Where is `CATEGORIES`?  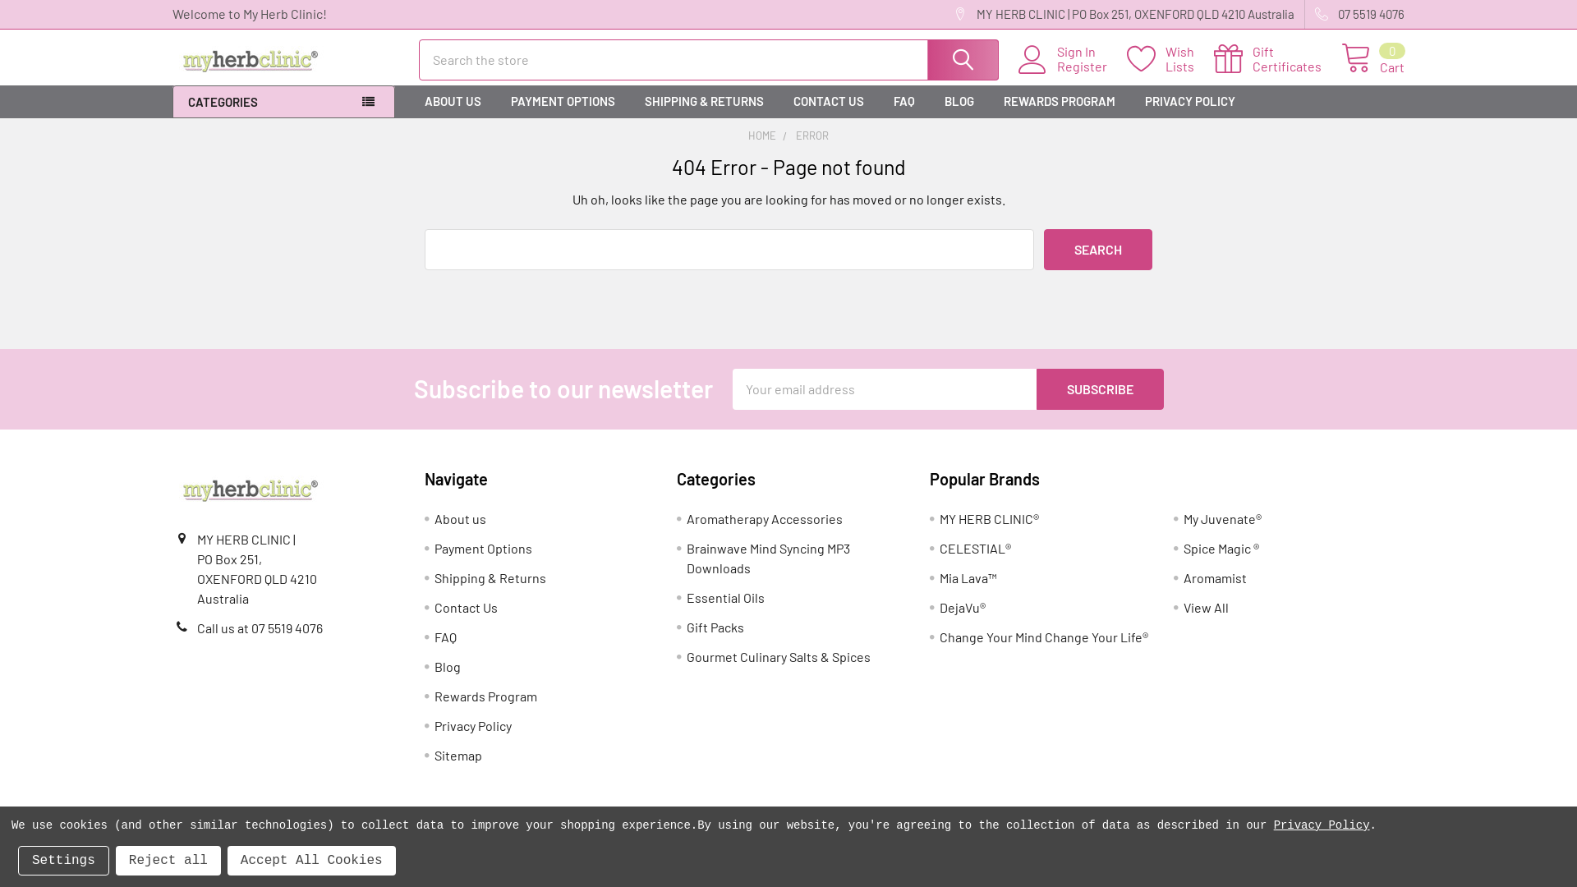 CATEGORIES is located at coordinates (284, 102).